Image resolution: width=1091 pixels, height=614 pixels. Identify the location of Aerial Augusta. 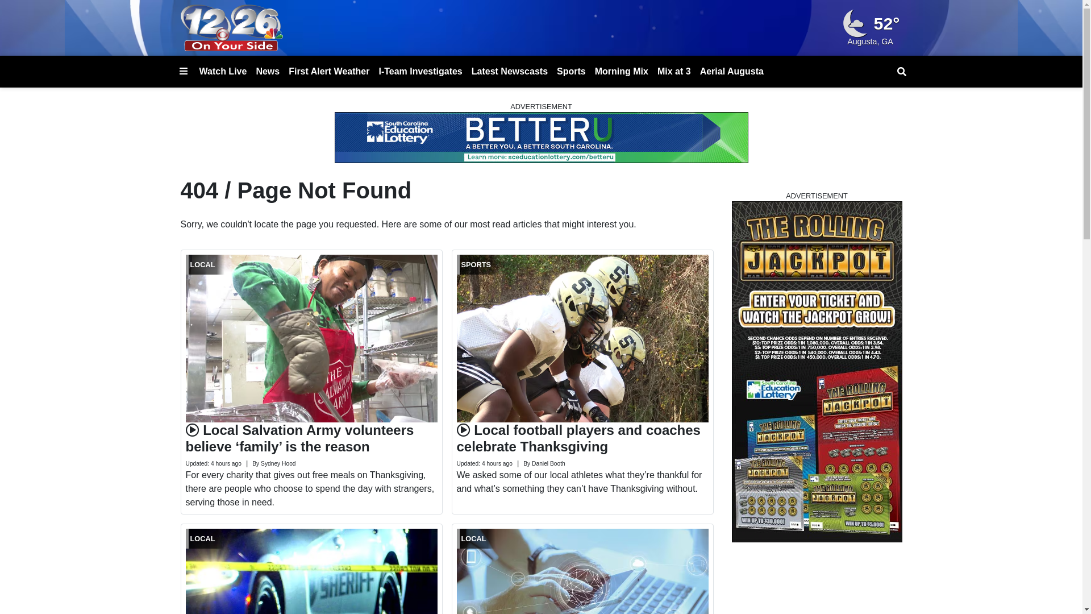
(732, 72).